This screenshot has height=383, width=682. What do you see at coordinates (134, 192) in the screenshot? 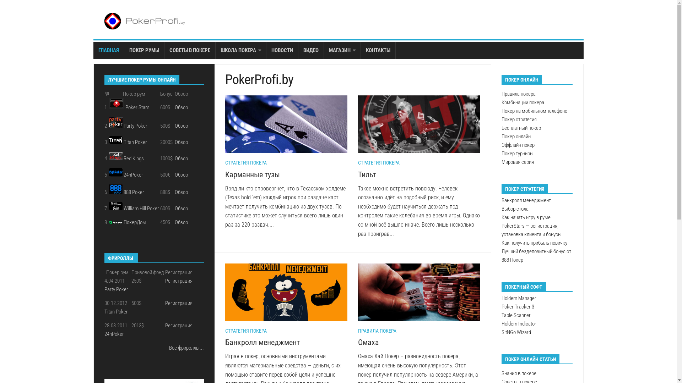
I see `888 Poker` at bounding box center [134, 192].